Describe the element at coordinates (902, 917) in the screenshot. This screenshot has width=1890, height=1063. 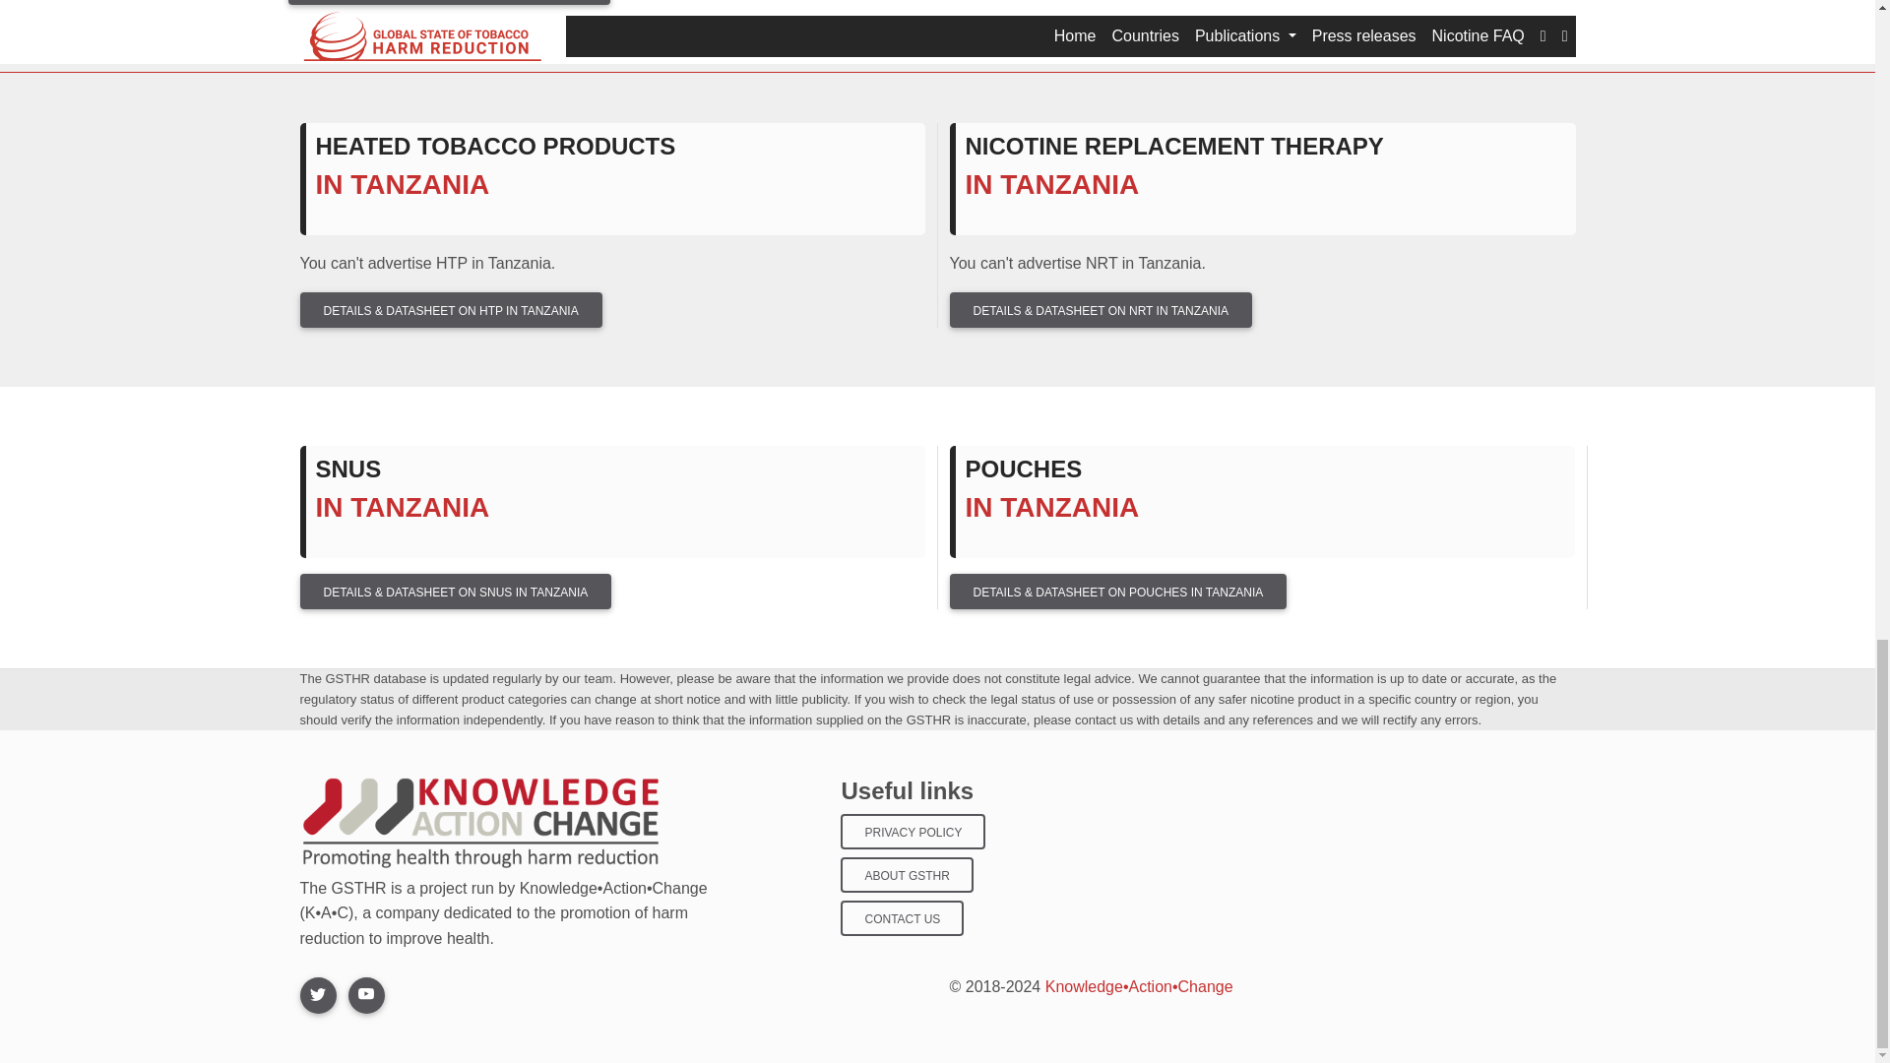
I see `Contact us` at that location.